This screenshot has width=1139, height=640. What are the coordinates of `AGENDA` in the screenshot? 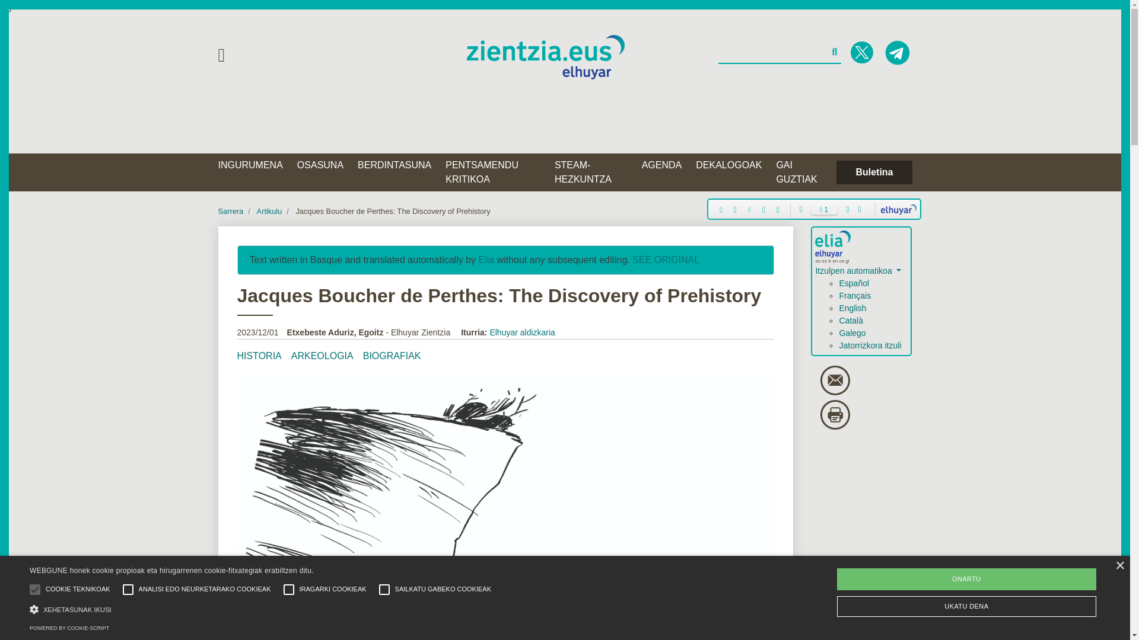 It's located at (664, 165).